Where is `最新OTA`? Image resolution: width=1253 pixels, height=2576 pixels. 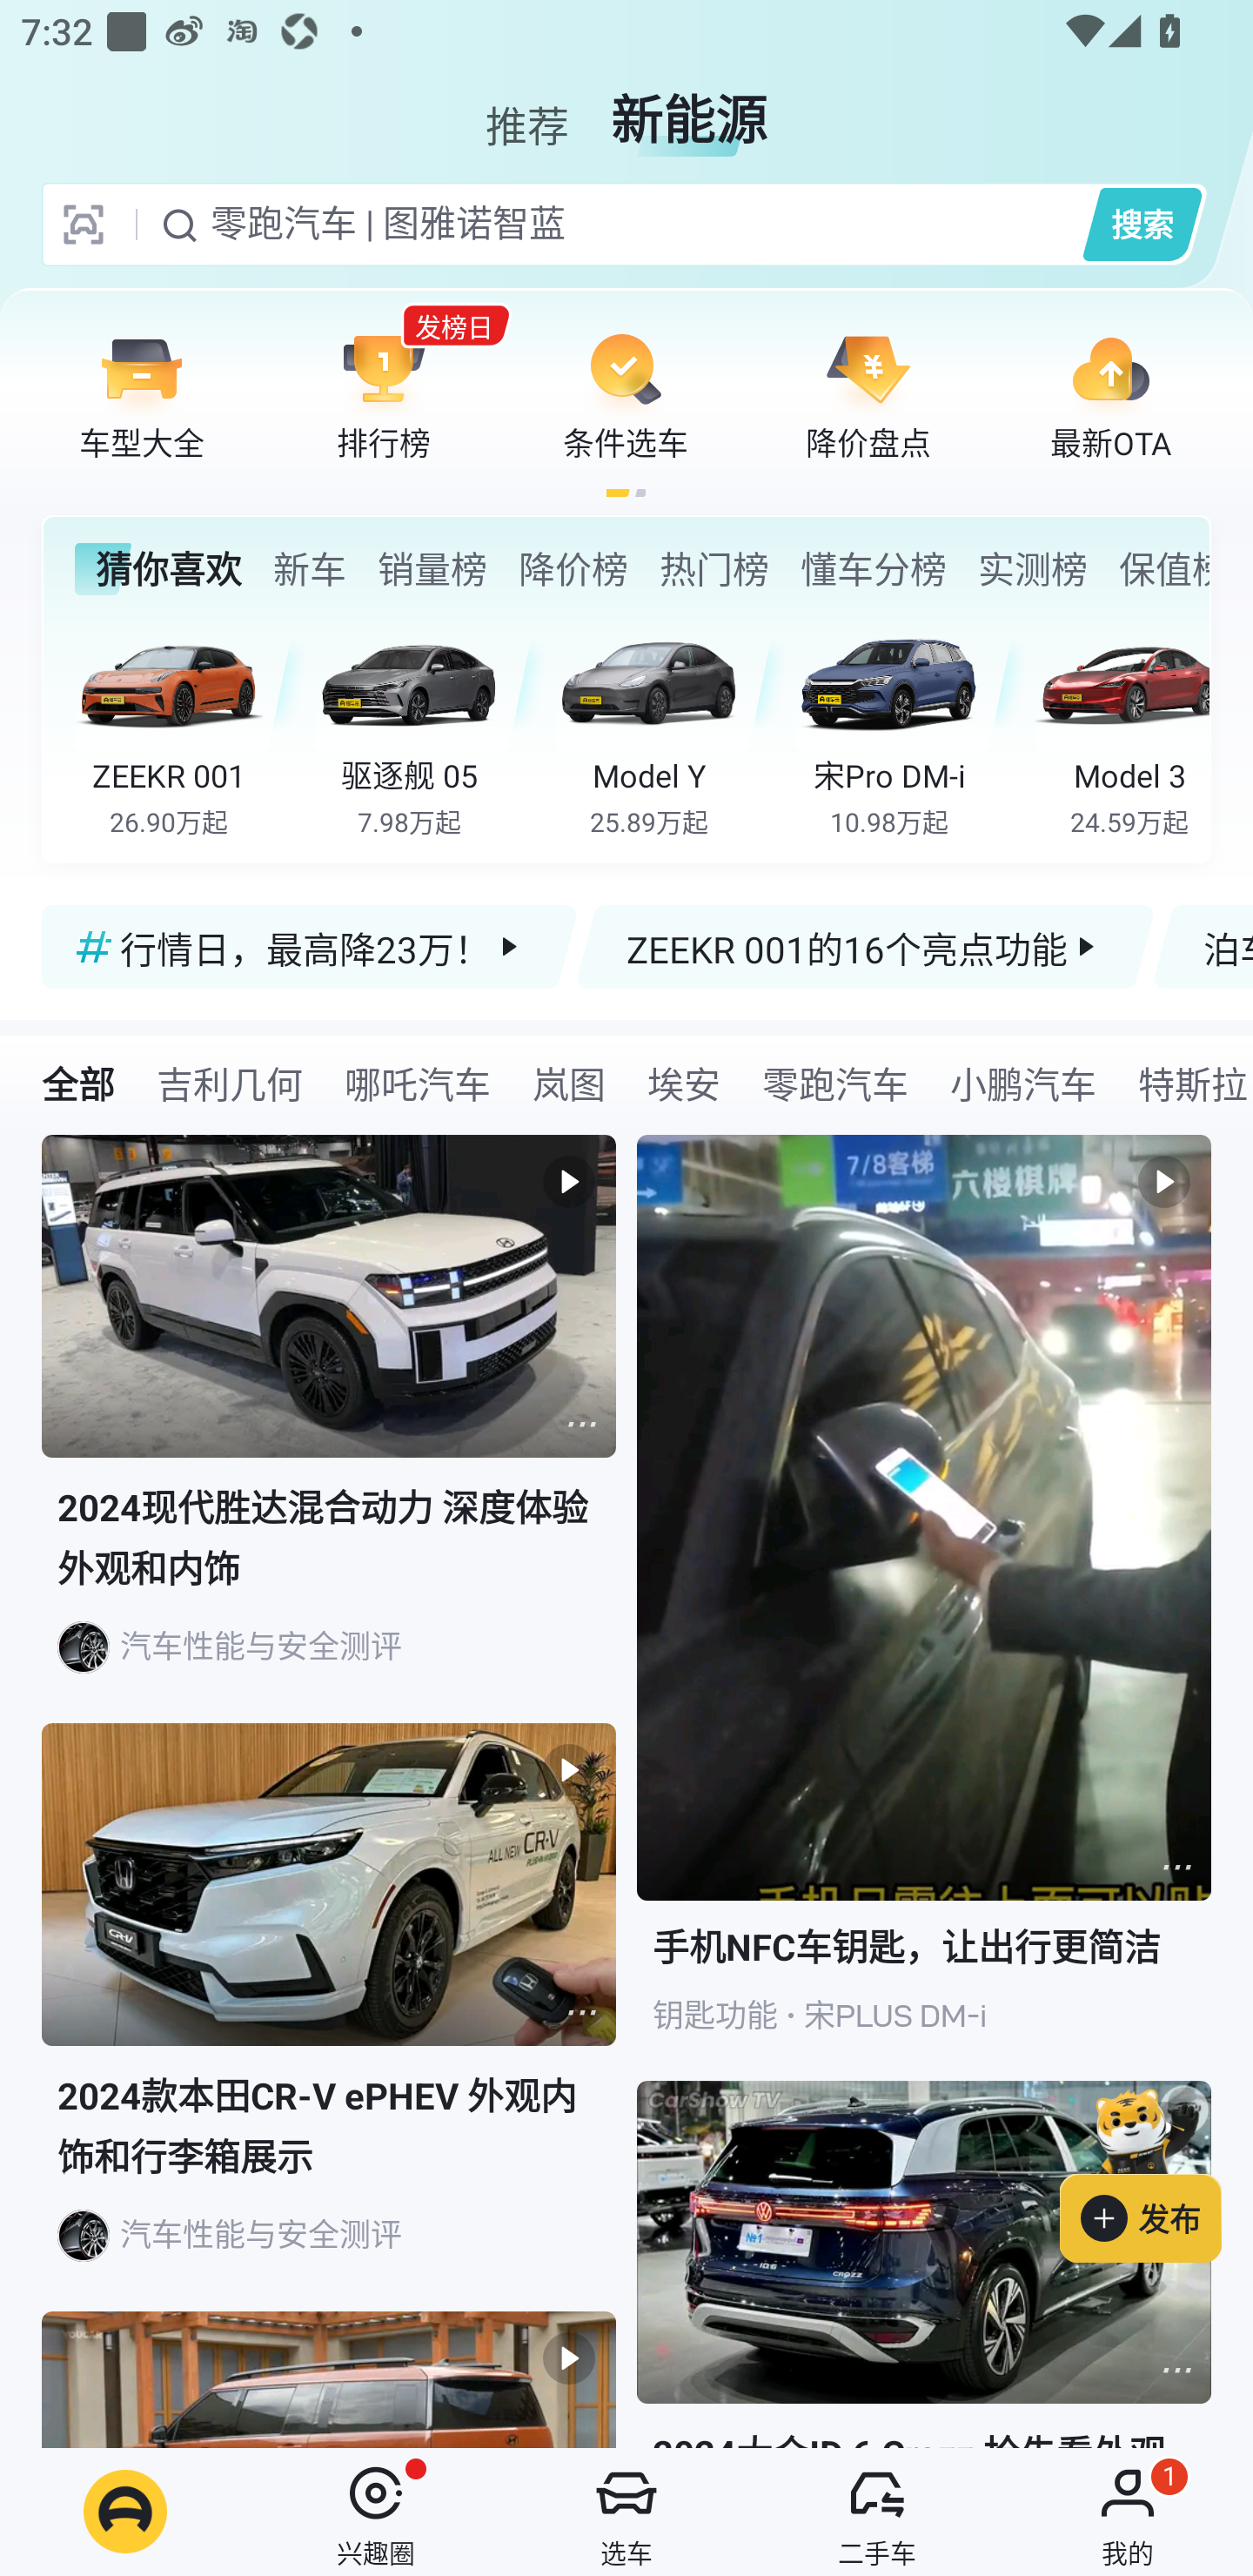 最新OTA is located at coordinates (1110, 395).